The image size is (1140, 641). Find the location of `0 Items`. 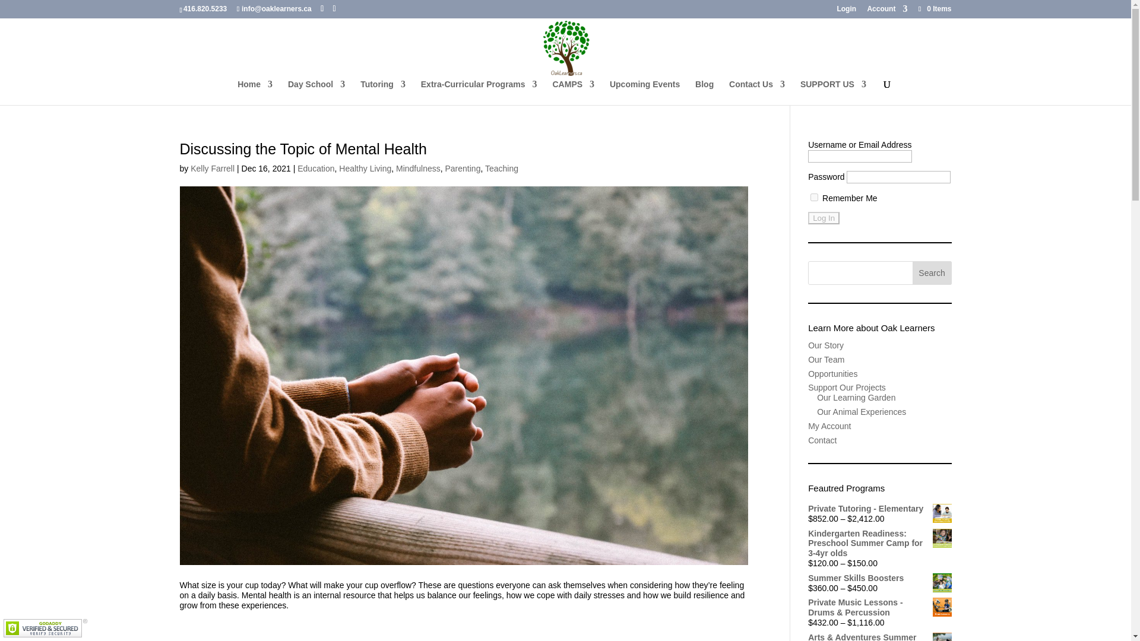

0 Items is located at coordinates (933, 8).